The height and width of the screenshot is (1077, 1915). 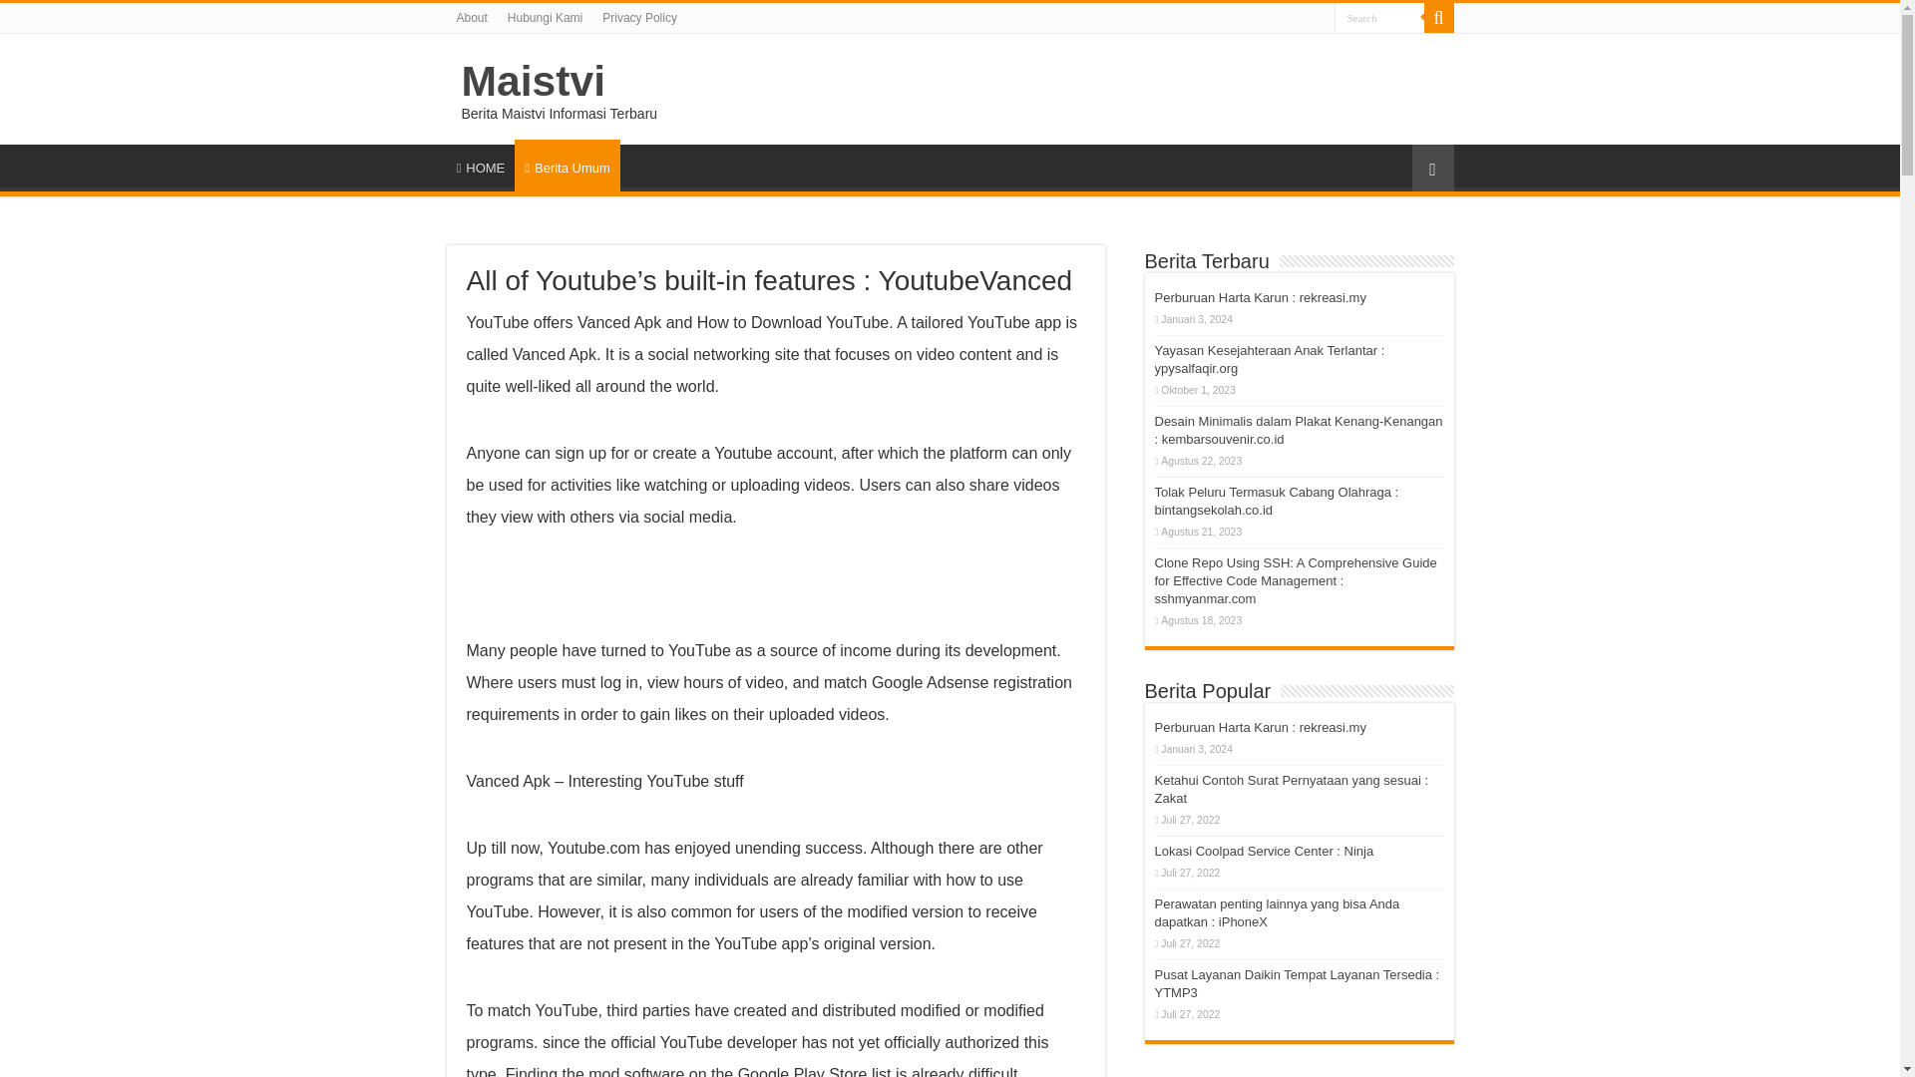 I want to click on Search, so click(x=1379, y=18).